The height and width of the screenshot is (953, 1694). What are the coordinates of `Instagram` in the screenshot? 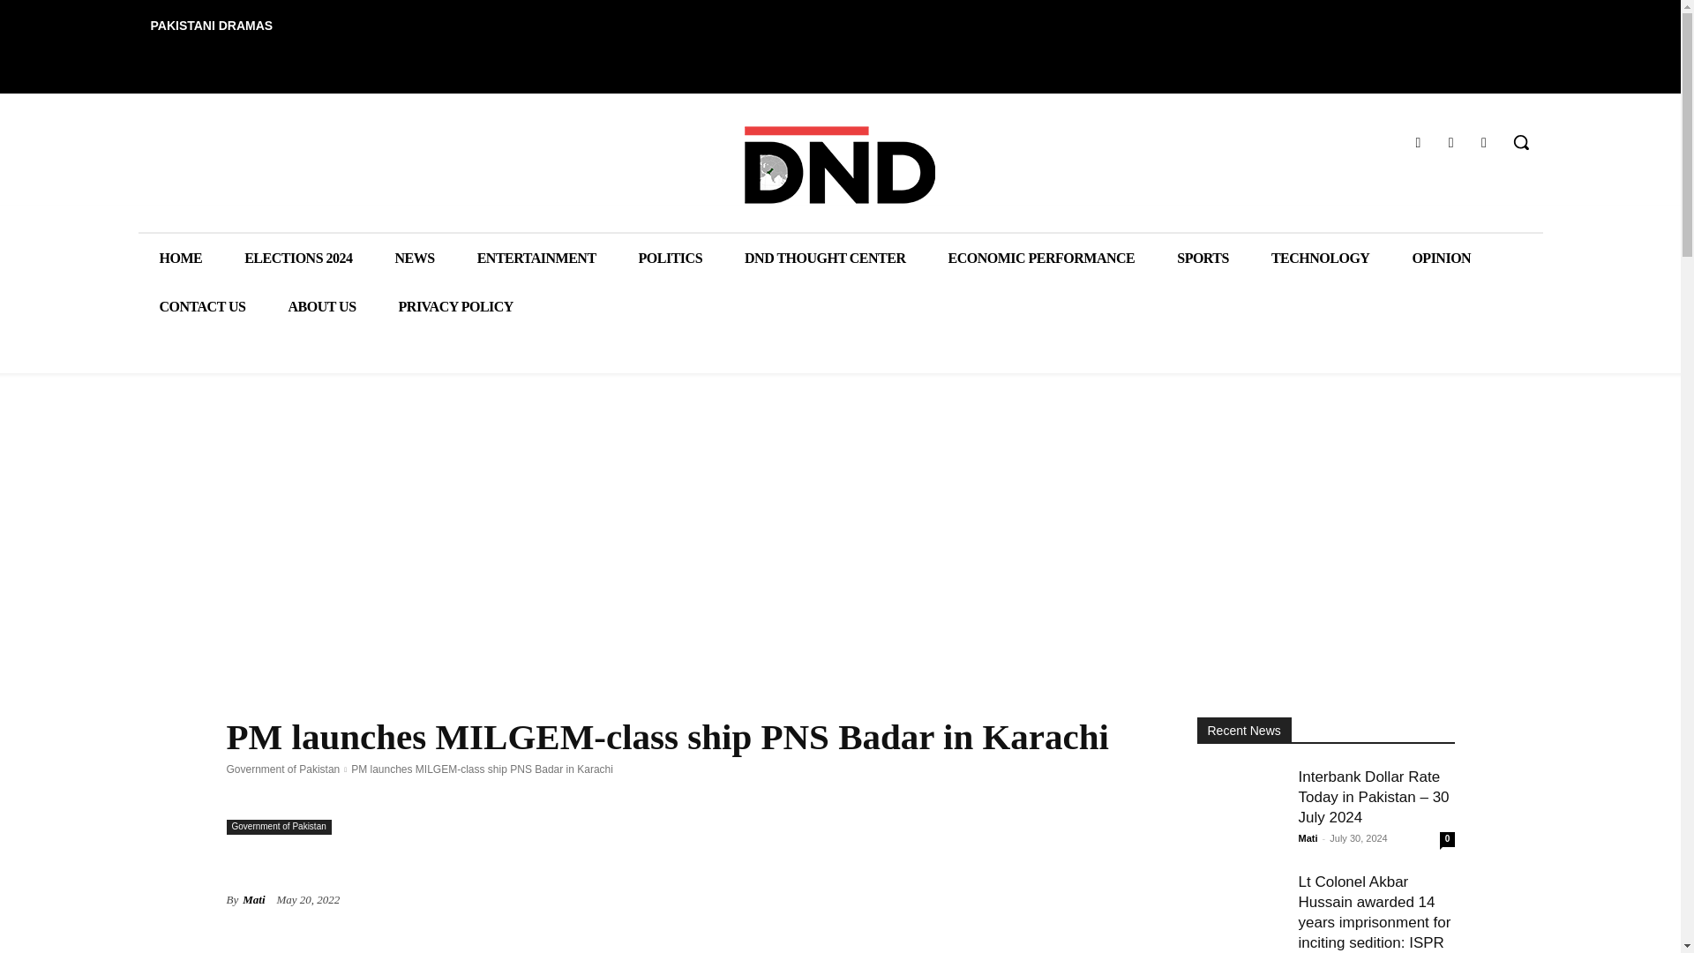 It's located at (1450, 141).